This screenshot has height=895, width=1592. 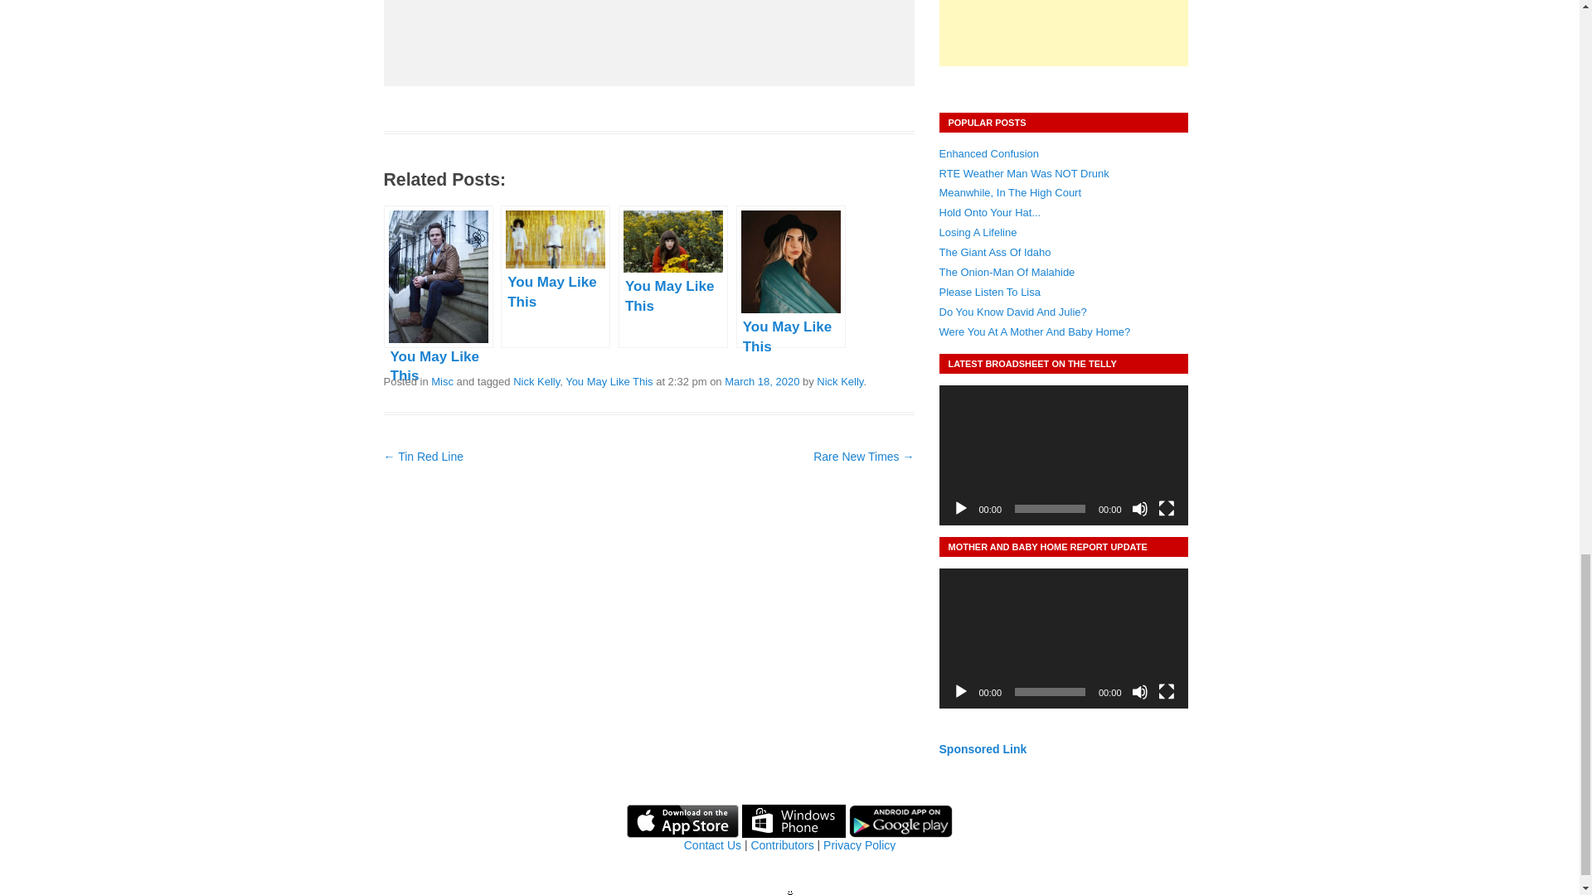 What do you see at coordinates (609, 381) in the screenshot?
I see `You May Like This` at bounding box center [609, 381].